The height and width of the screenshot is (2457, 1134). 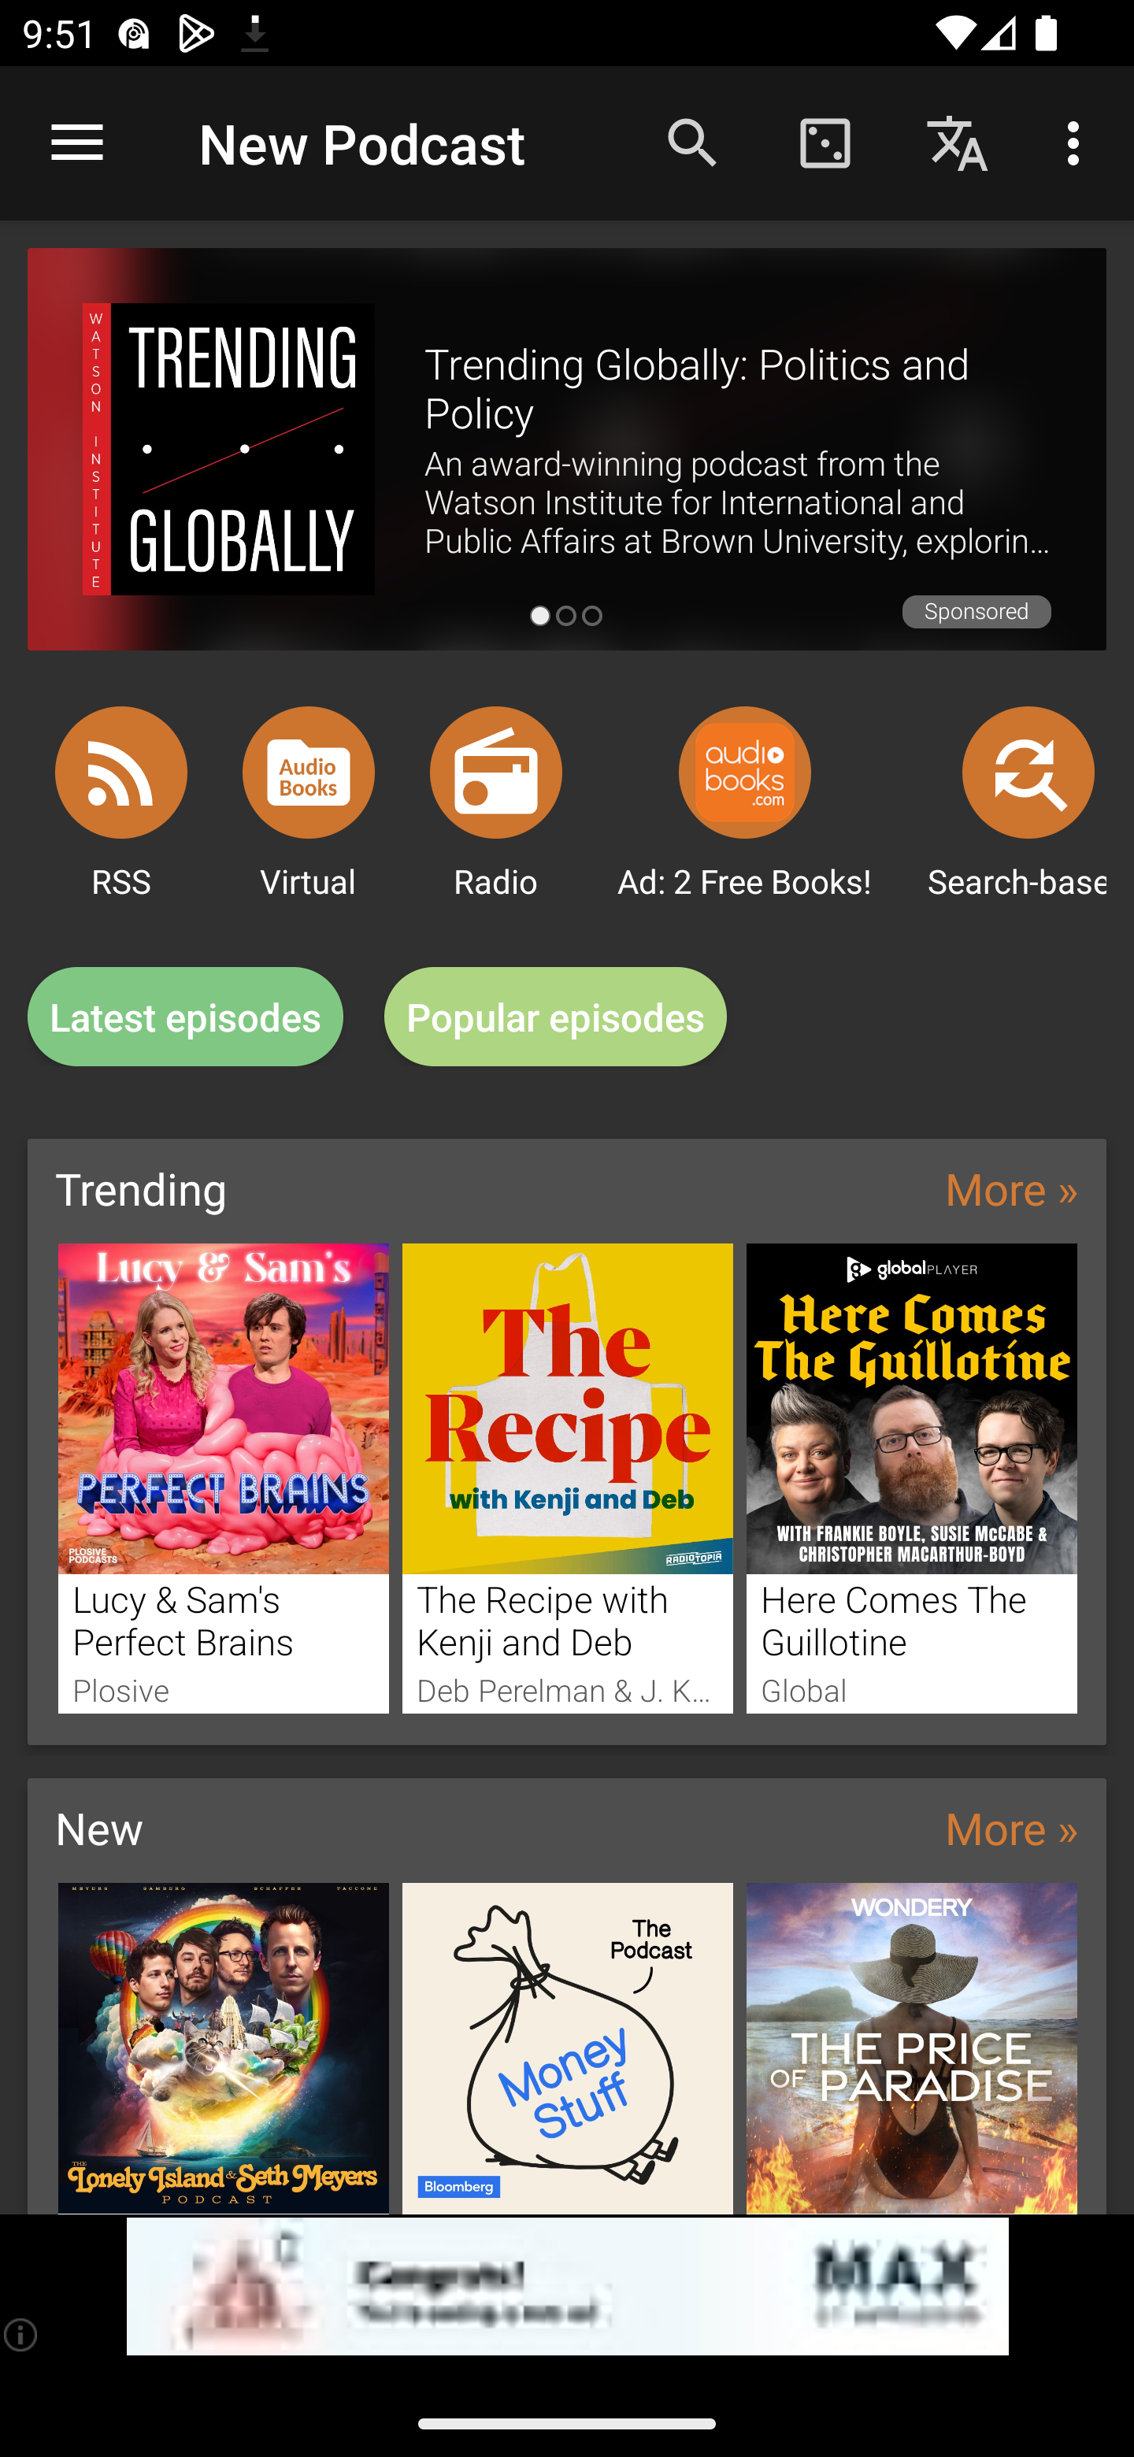 What do you see at coordinates (693, 142) in the screenshot?
I see `Search` at bounding box center [693, 142].